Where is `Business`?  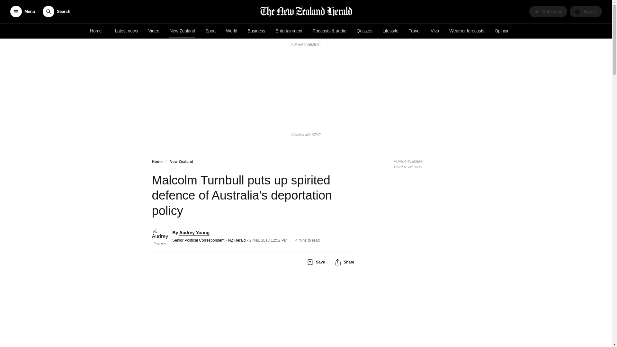 Business is located at coordinates (364, 31).